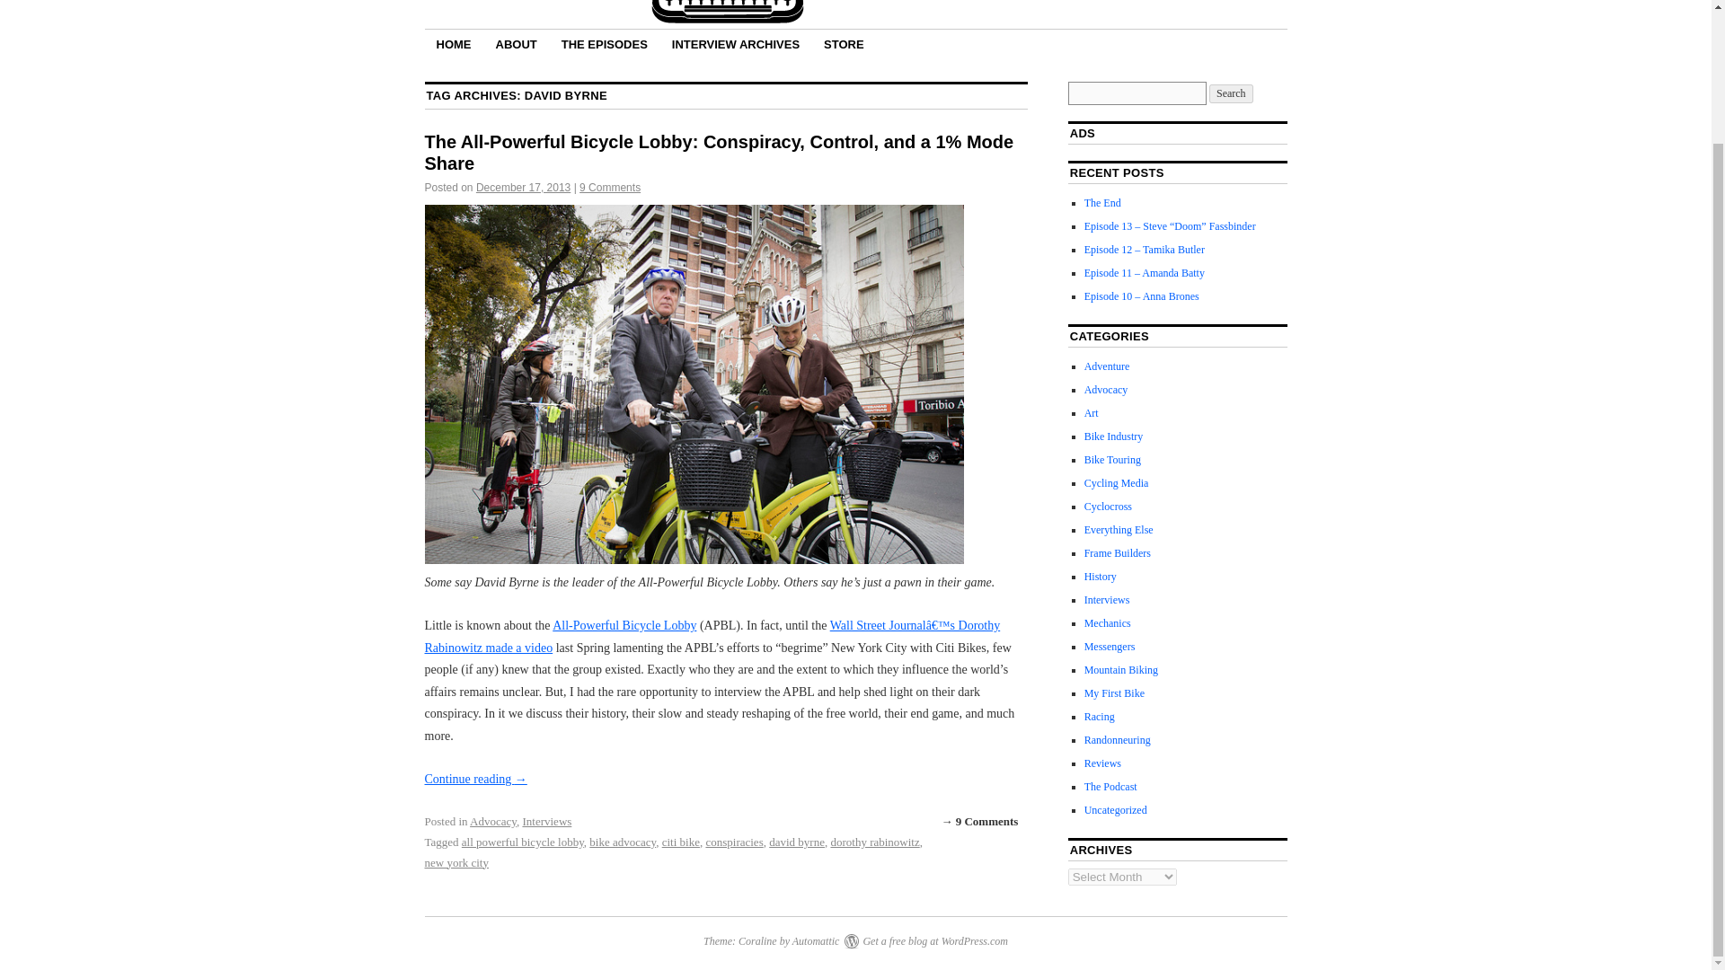  I want to click on 8:18 am, so click(523, 187).